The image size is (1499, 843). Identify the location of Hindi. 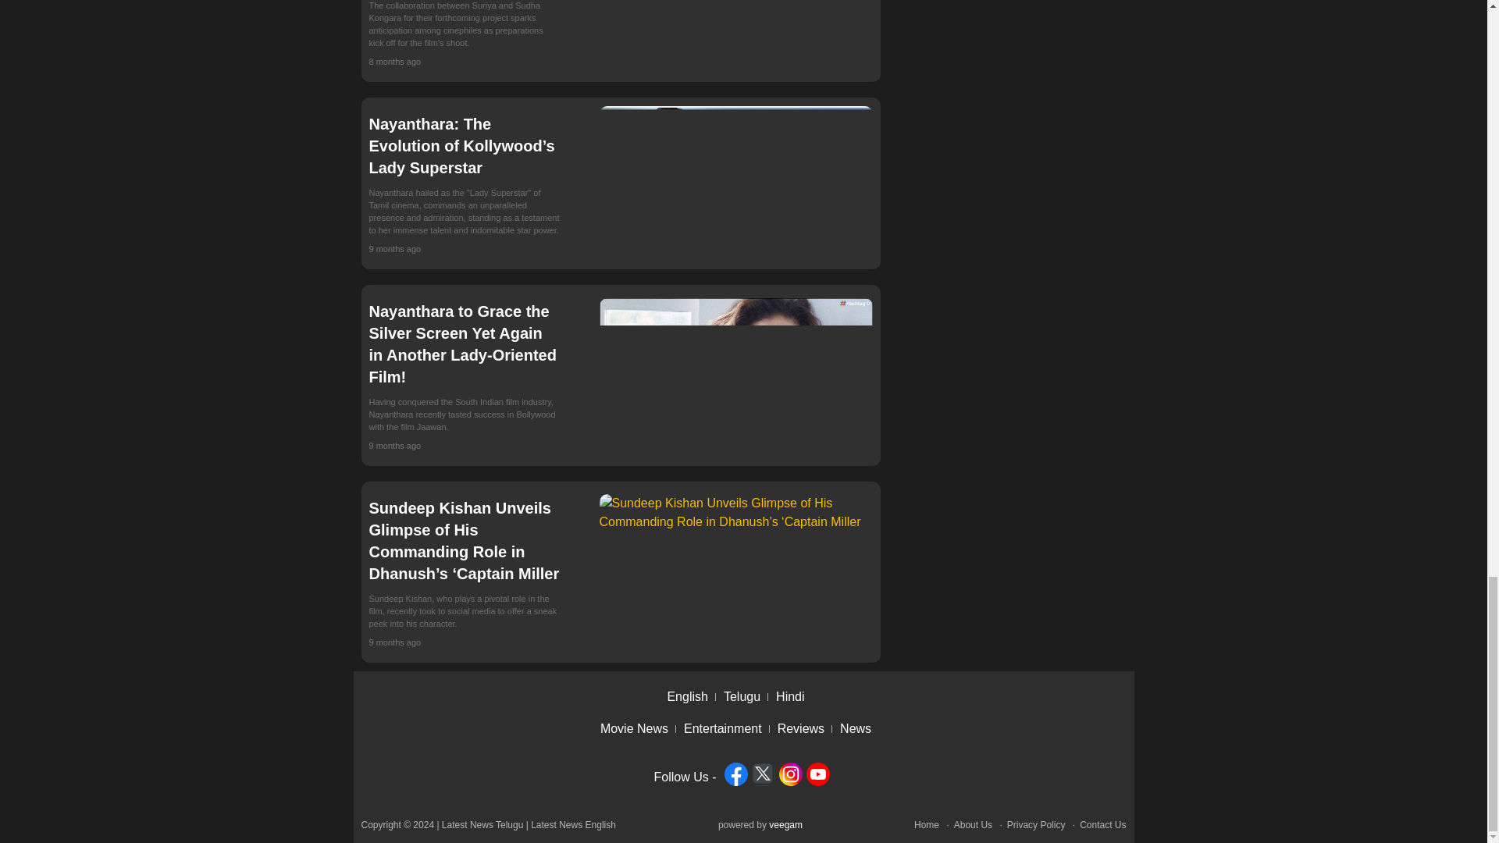
(794, 696).